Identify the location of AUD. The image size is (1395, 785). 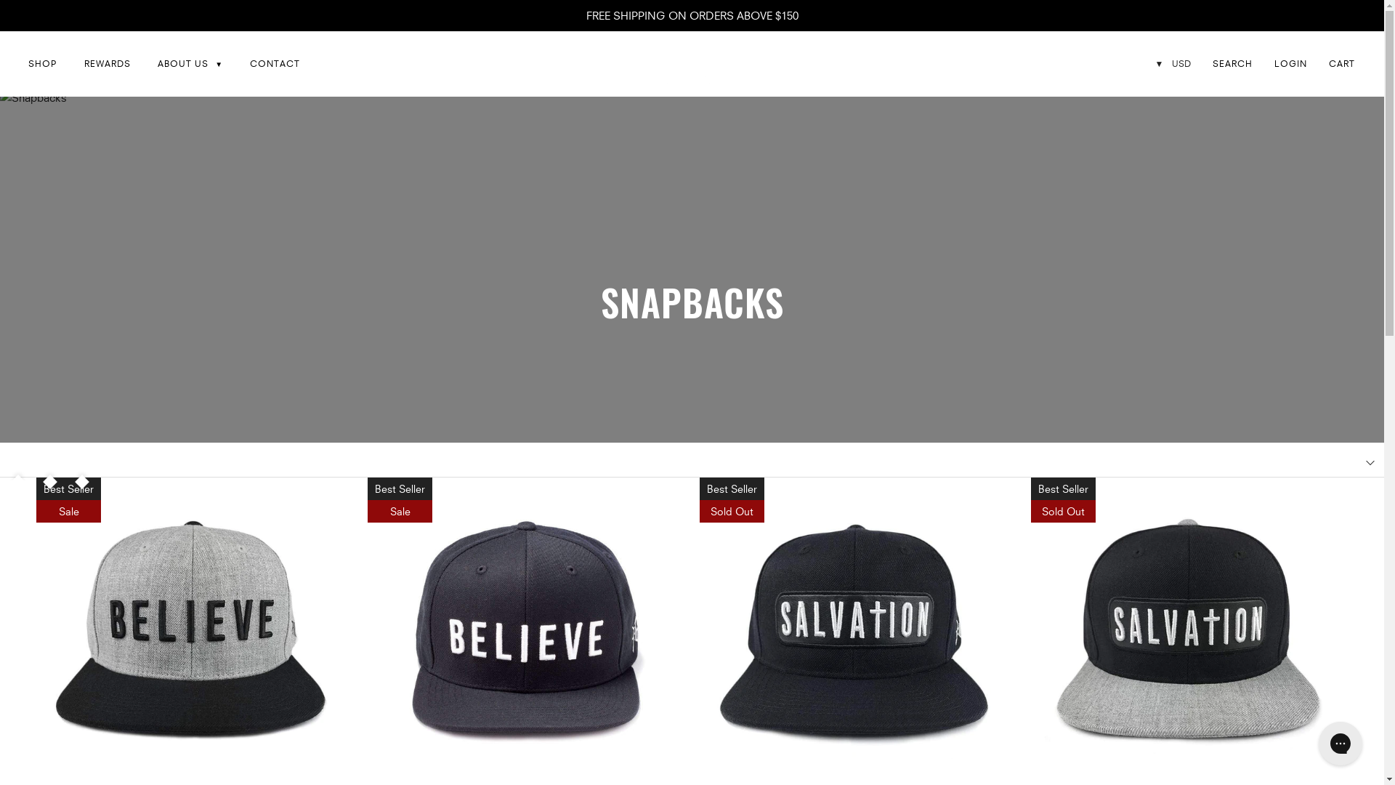
(1171, 196).